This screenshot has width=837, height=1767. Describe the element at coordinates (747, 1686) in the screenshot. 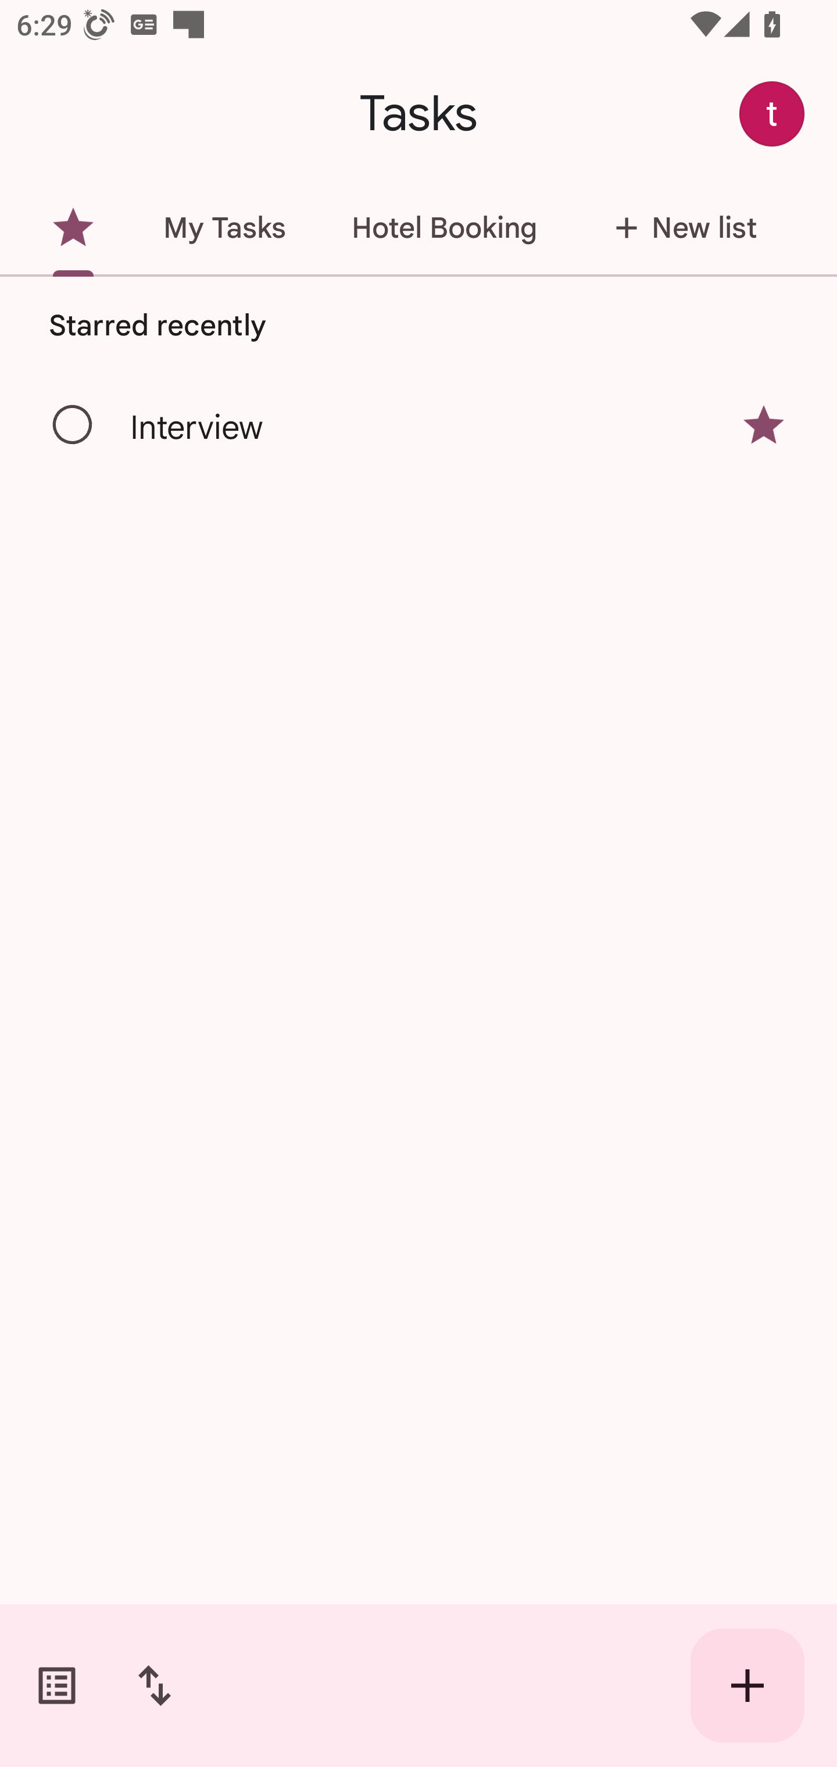

I see `Create new task` at that location.